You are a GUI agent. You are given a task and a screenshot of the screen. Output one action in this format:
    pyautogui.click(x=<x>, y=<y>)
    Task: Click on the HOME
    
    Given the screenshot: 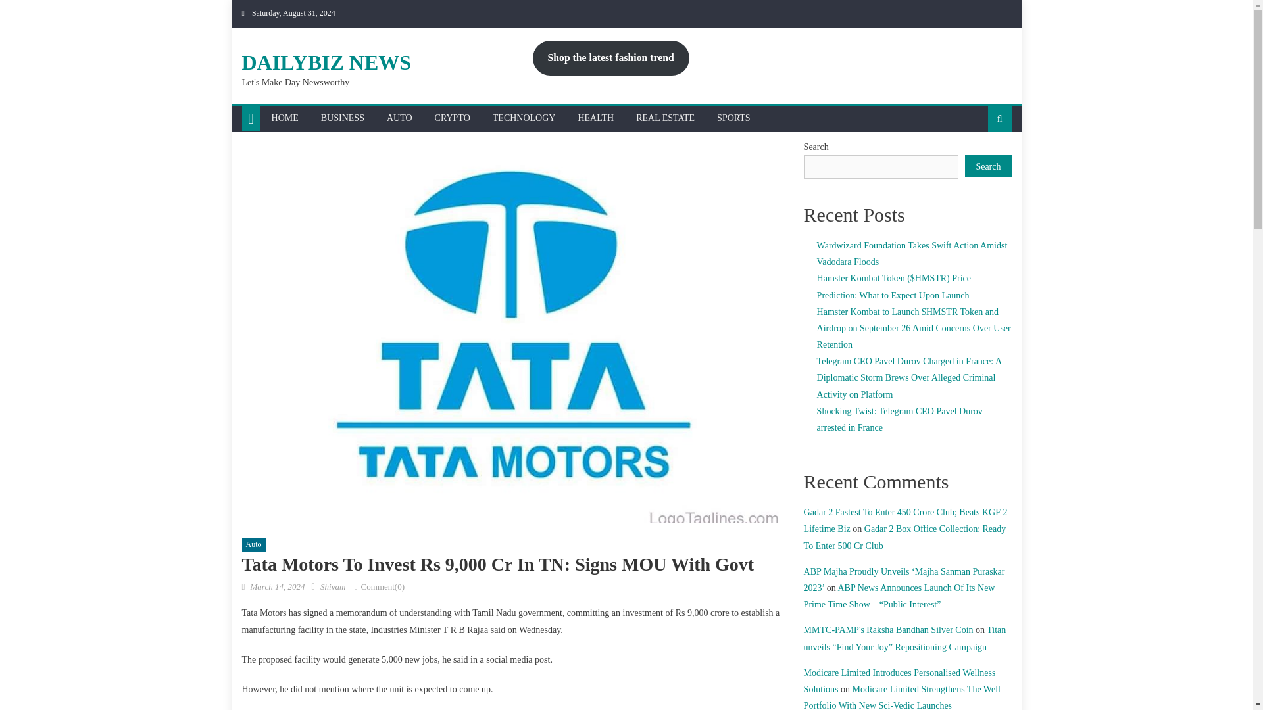 What is the action you would take?
    pyautogui.click(x=284, y=118)
    